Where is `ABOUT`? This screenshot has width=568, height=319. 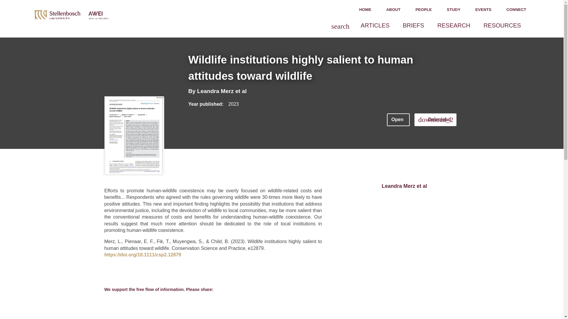
ABOUT is located at coordinates (393, 10).